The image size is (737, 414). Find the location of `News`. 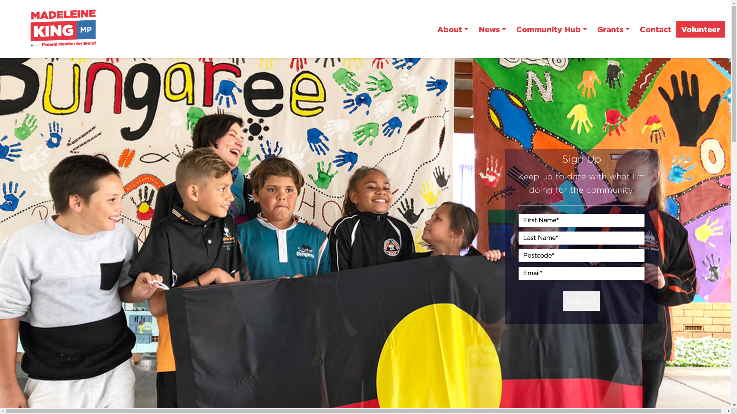

News is located at coordinates (492, 29).